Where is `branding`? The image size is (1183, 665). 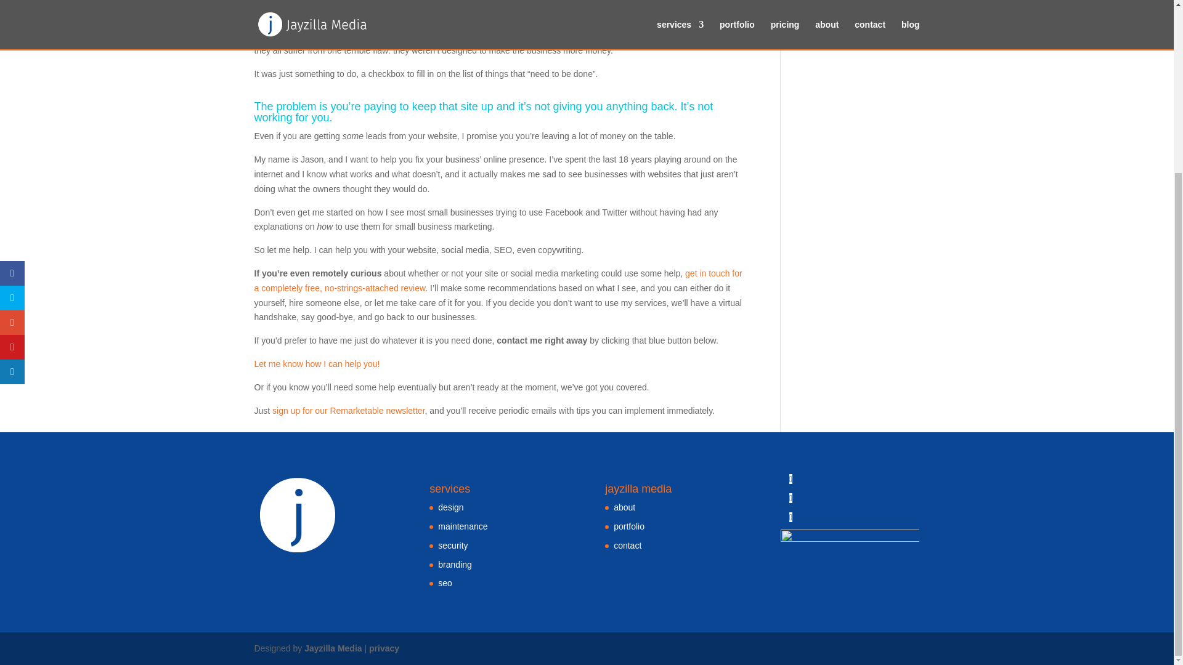 branding is located at coordinates (455, 564).